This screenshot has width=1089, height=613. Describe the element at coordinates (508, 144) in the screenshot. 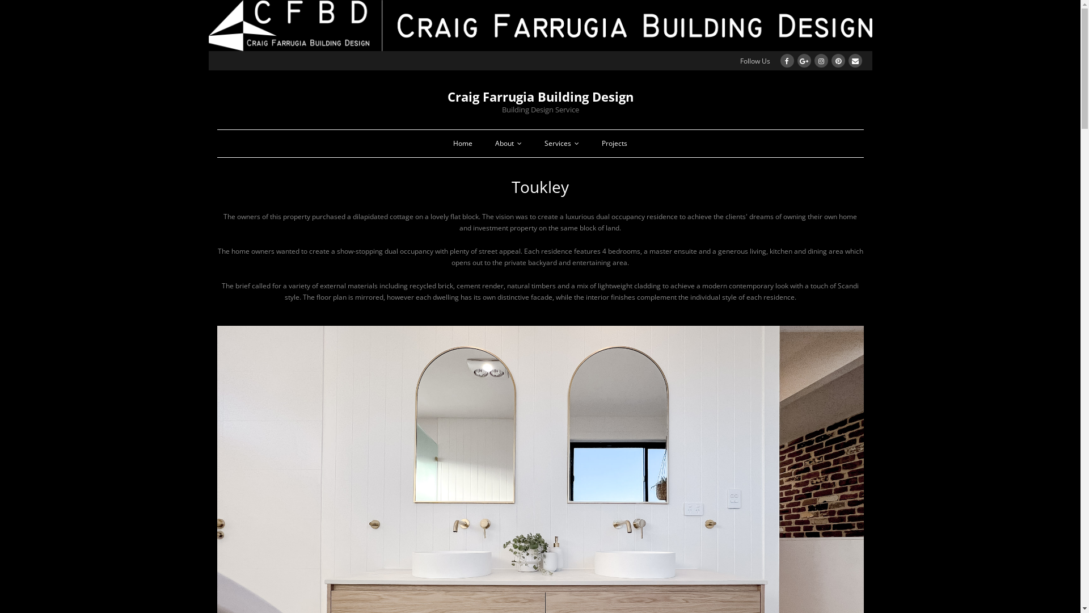

I see `About` at that location.